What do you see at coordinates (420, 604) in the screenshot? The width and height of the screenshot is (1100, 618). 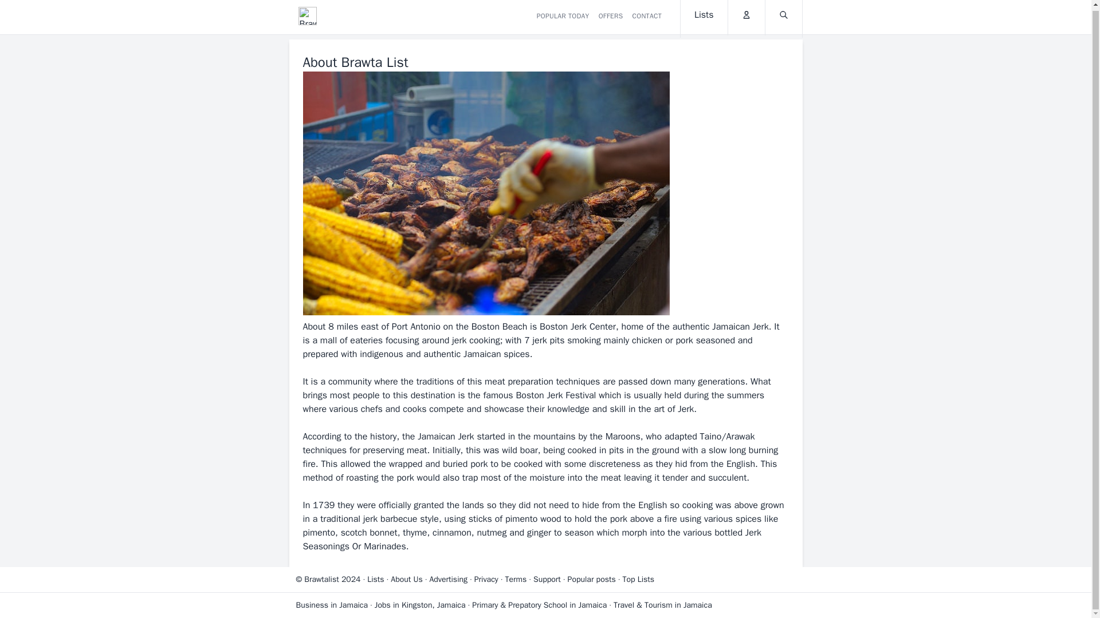 I see `Jobs in Kingston, Jamaica` at bounding box center [420, 604].